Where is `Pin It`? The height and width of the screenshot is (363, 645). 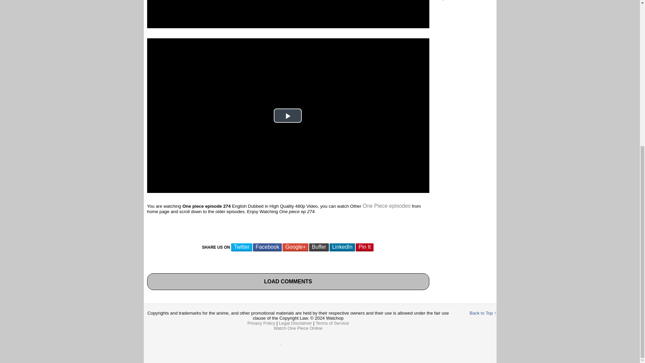 Pin It is located at coordinates (364, 247).